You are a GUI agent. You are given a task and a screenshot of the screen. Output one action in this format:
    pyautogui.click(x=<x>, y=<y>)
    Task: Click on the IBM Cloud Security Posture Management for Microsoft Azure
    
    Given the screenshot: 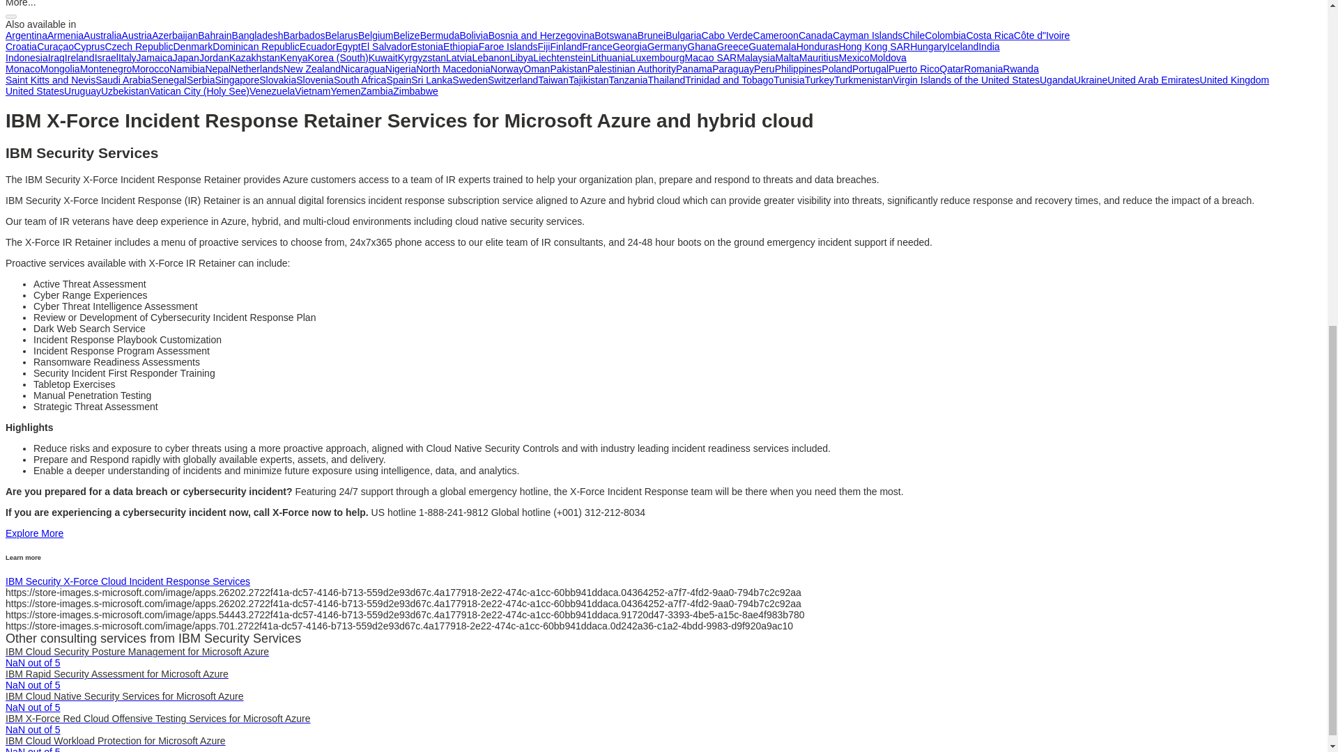 What is the action you would take?
    pyautogui.click(x=137, y=651)
    